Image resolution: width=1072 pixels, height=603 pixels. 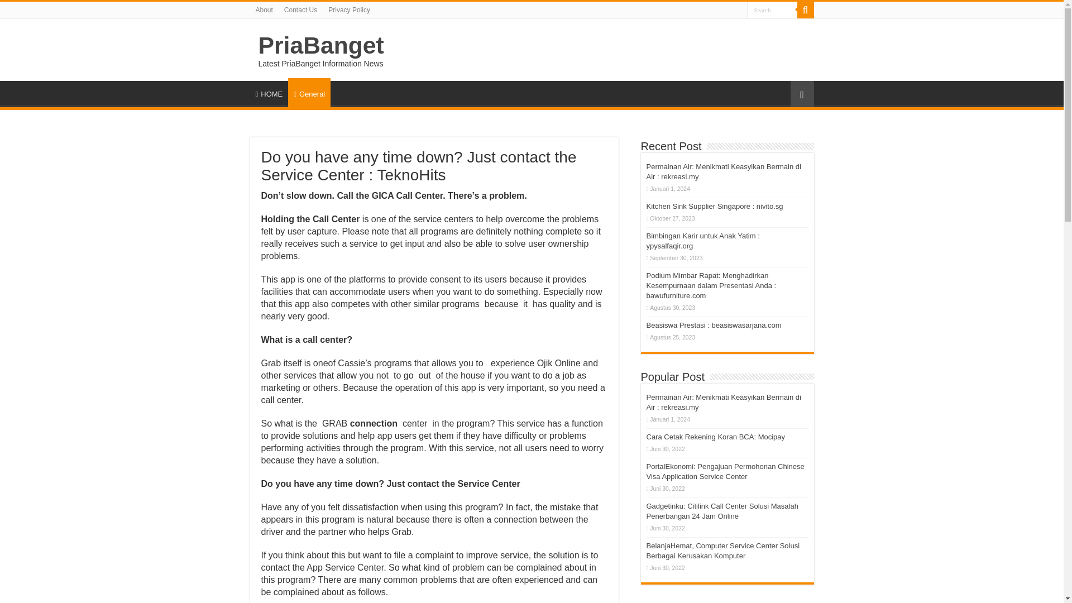 I want to click on Beasiswa Prestasi : beasiswasarjana.com, so click(x=714, y=325).